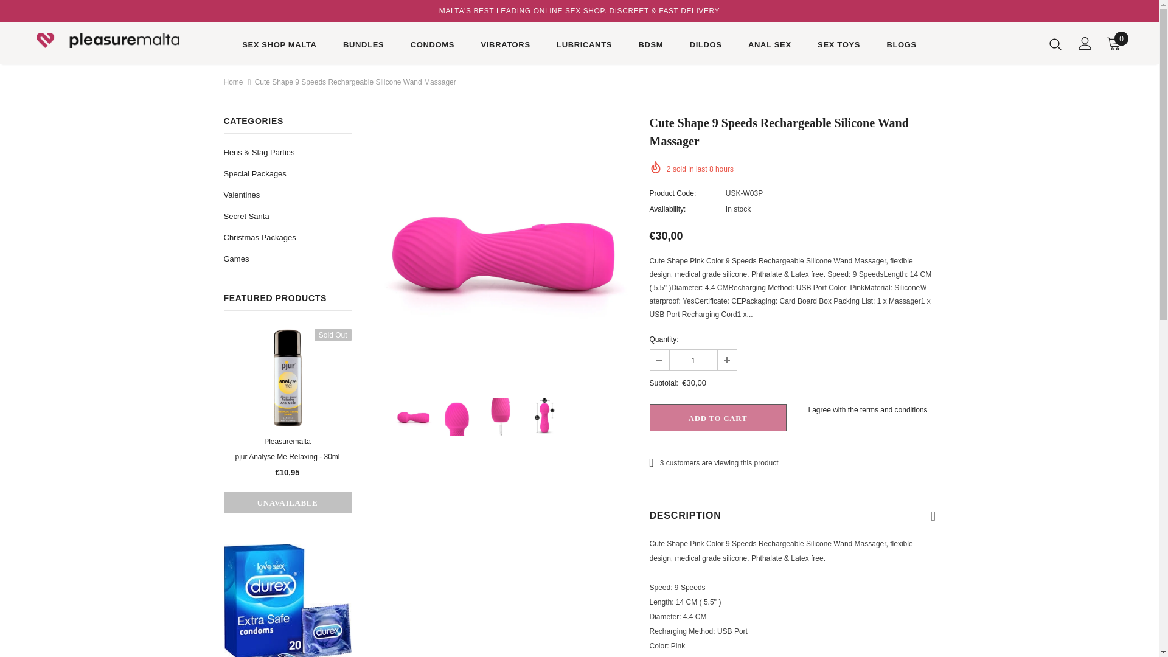 The width and height of the screenshot is (1168, 657). Describe the element at coordinates (706, 47) in the screenshot. I see `DILDOS` at that location.